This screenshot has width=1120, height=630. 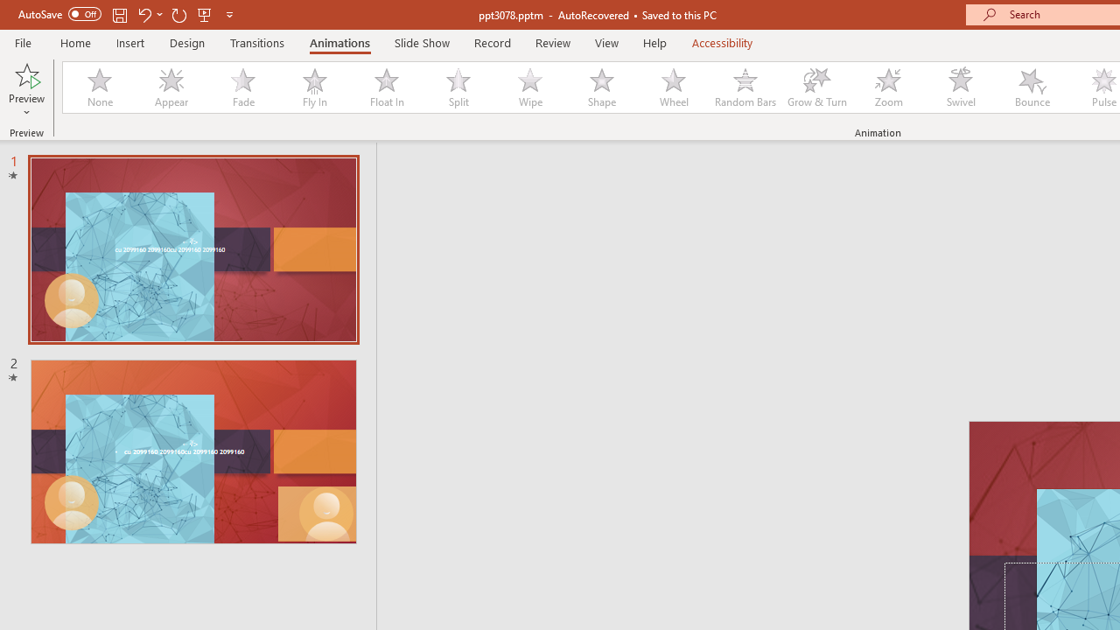 What do you see at coordinates (386, 87) in the screenshot?
I see `Float In` at bounding box center [386, 87].